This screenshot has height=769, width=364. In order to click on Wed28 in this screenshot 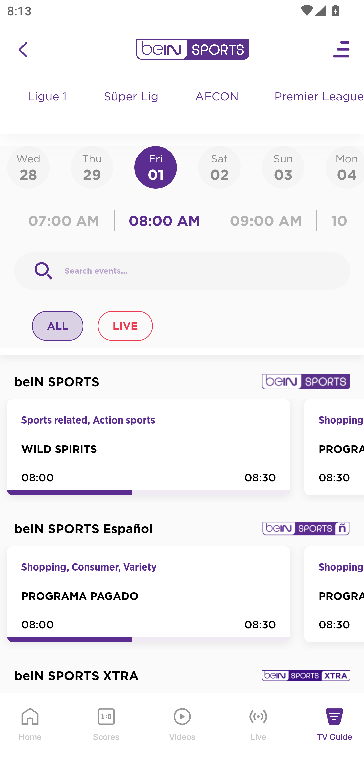, I will do `click(28, 167)`.